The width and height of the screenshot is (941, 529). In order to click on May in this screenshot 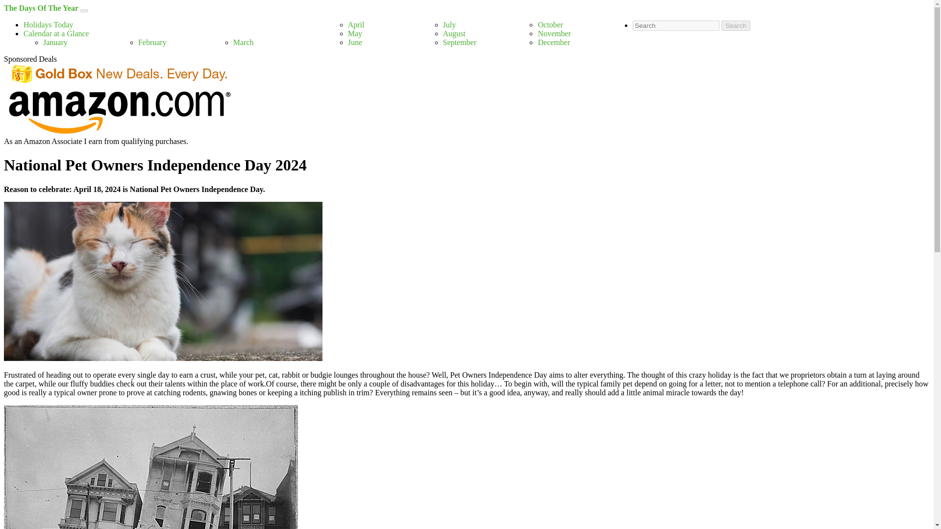, I will do `click(355, 33)`.